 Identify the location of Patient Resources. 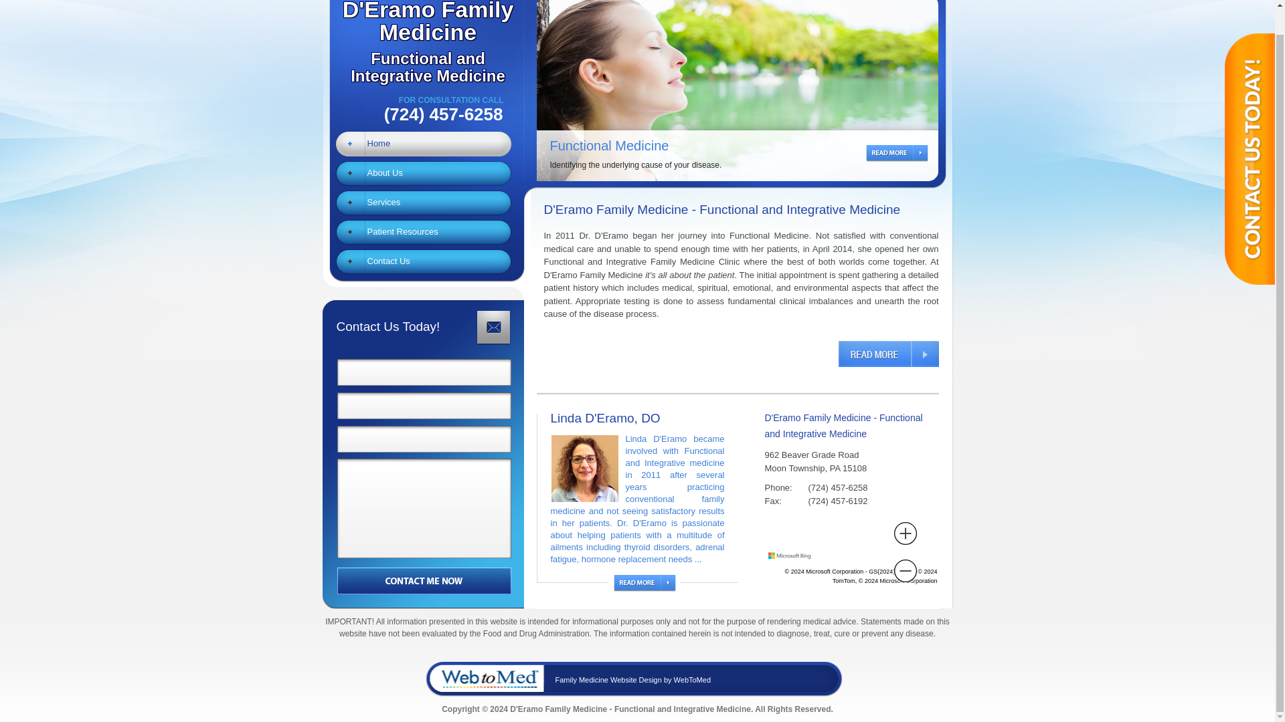
(424, 202).